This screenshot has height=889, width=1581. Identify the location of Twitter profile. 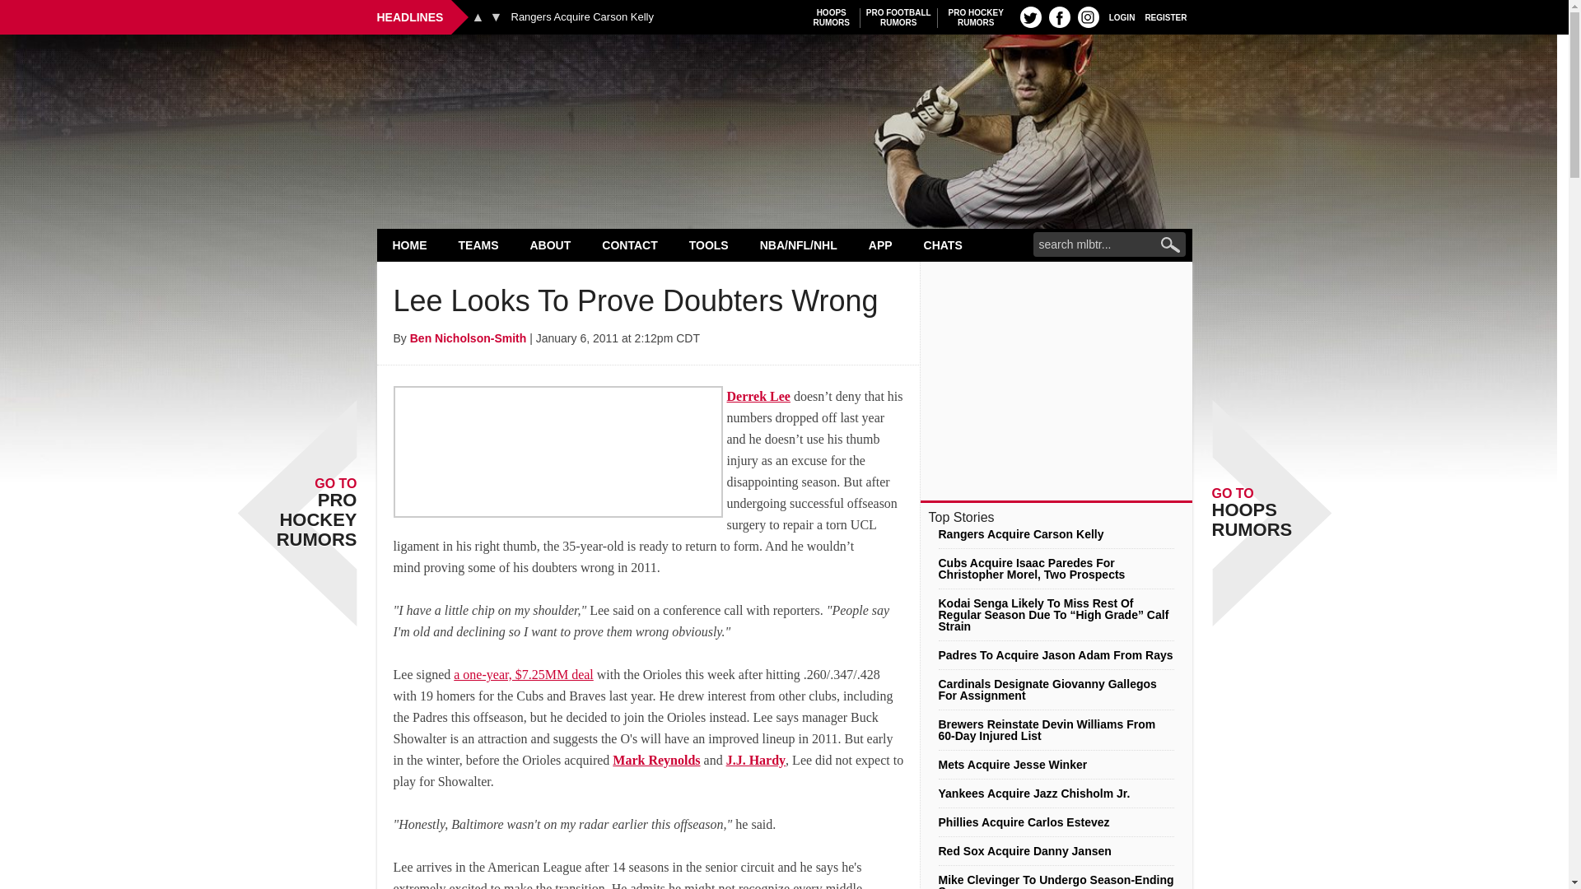
(898, 17).